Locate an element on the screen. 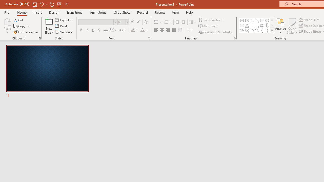  Line Arrow is located at coordinates (257, 20).